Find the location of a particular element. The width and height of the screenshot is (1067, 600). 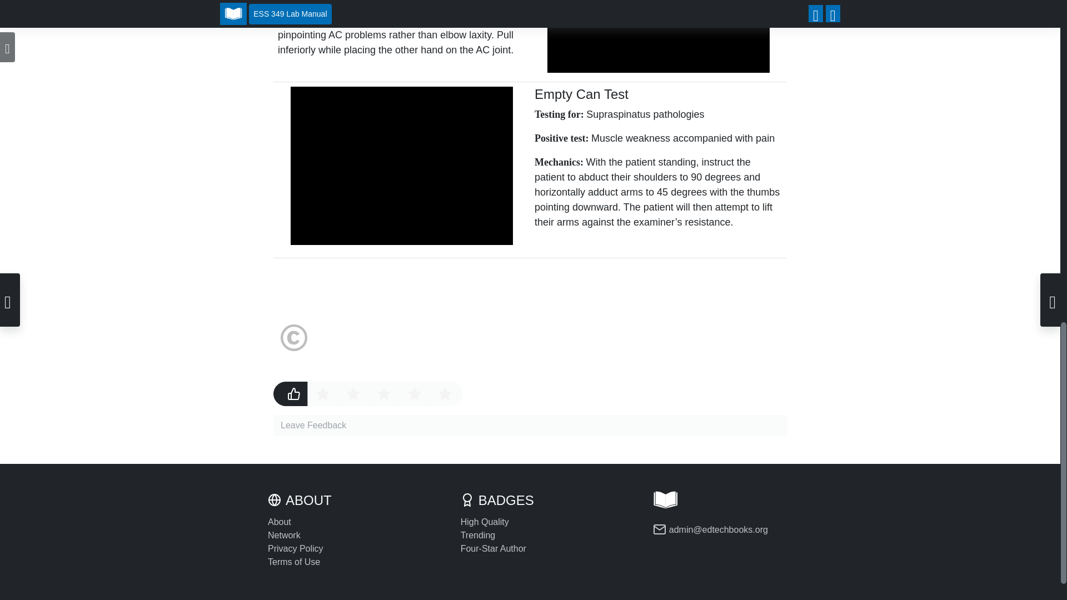

Empty Can Test - Supraspinatus Pathologies - Shoulder is located at coordinates (401, 166).